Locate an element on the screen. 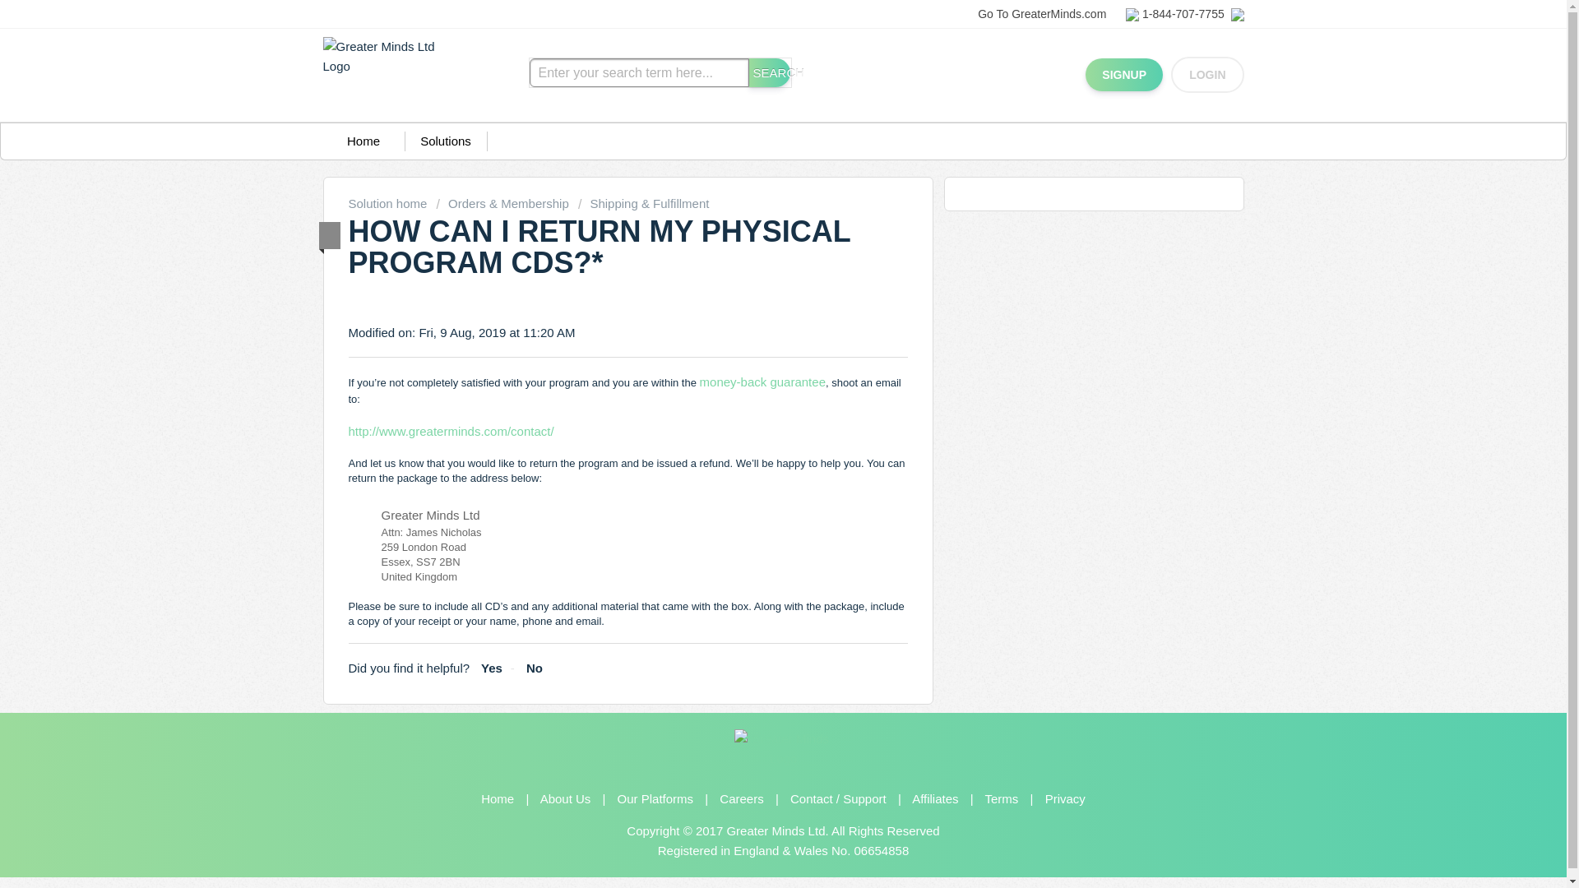 The height and width of the screenshot is (888, 1579). SIGNUP is located at coordinates (1123, 75).